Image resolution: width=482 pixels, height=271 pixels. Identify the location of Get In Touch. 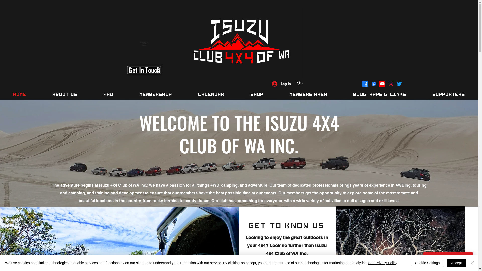
(144, 70).